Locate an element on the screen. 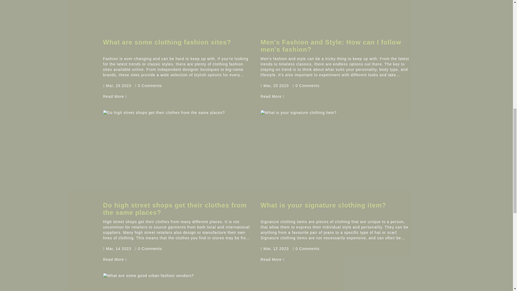  Men's Fashion and Style: How can I follow men's fashion? is located at coordinates (331, 45).